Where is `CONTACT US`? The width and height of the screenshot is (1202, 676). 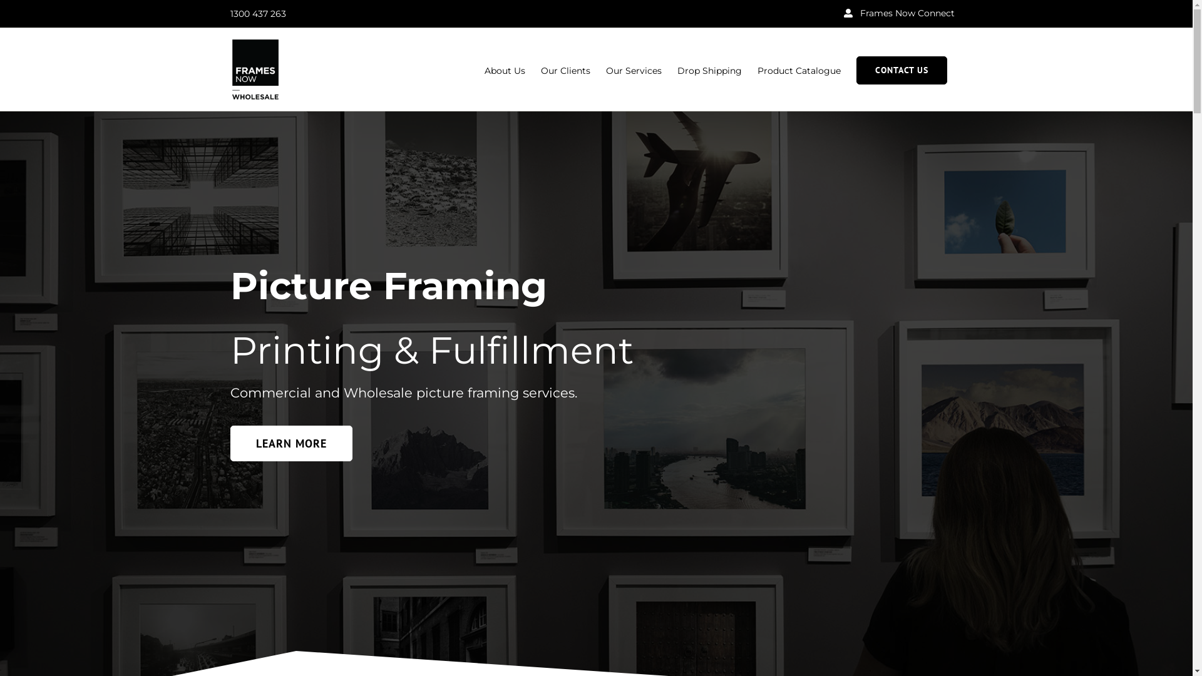 CONTACT US is located at coordinates (902, 69).